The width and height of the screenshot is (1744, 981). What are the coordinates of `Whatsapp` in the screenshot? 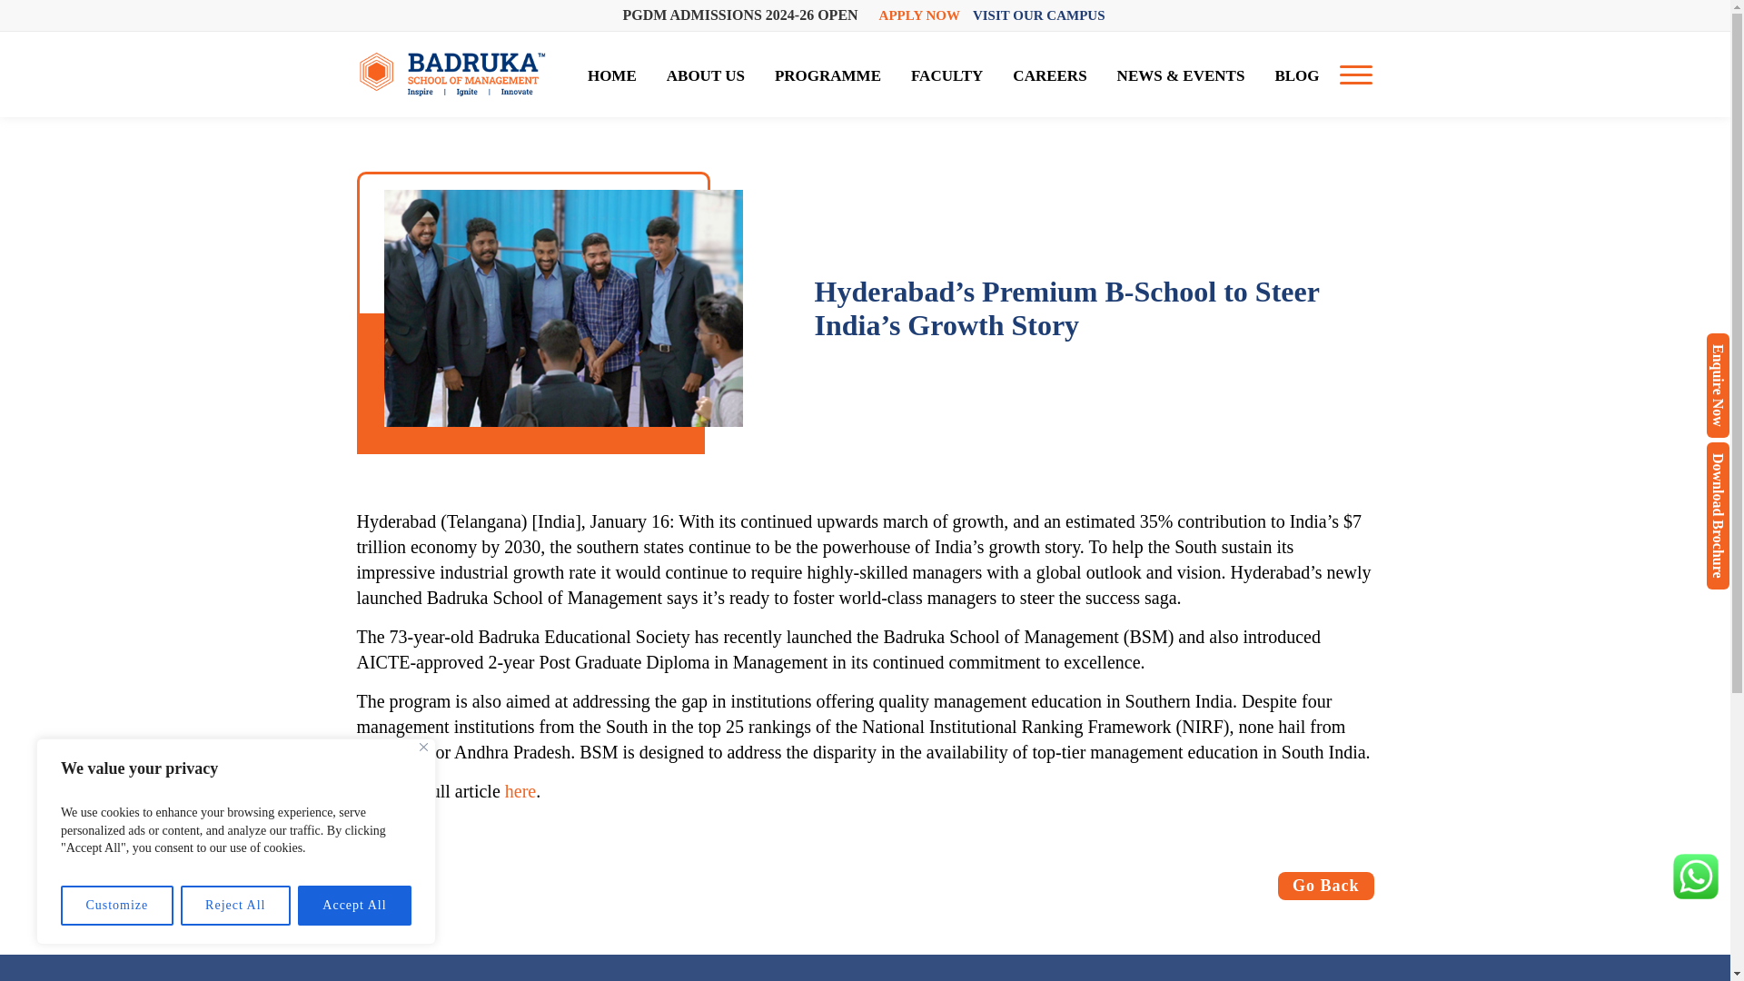 It's located at (1695, 876).